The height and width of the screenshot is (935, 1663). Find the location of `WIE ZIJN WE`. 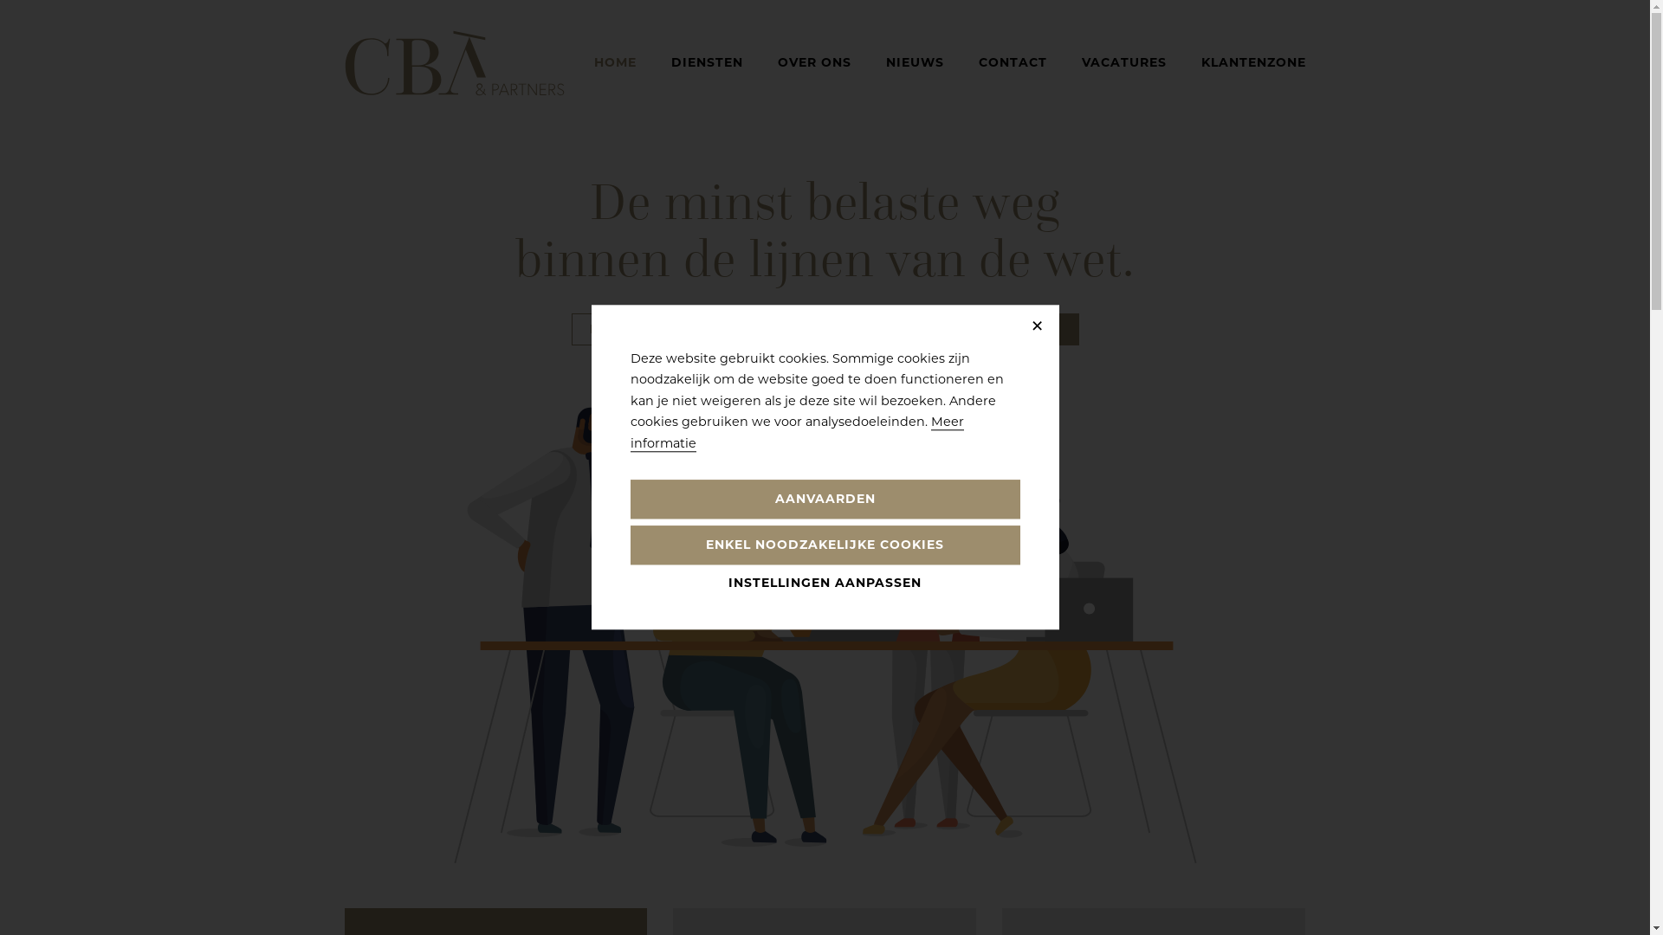

WIE ZIJN WE is located at coordinates (838, 329).